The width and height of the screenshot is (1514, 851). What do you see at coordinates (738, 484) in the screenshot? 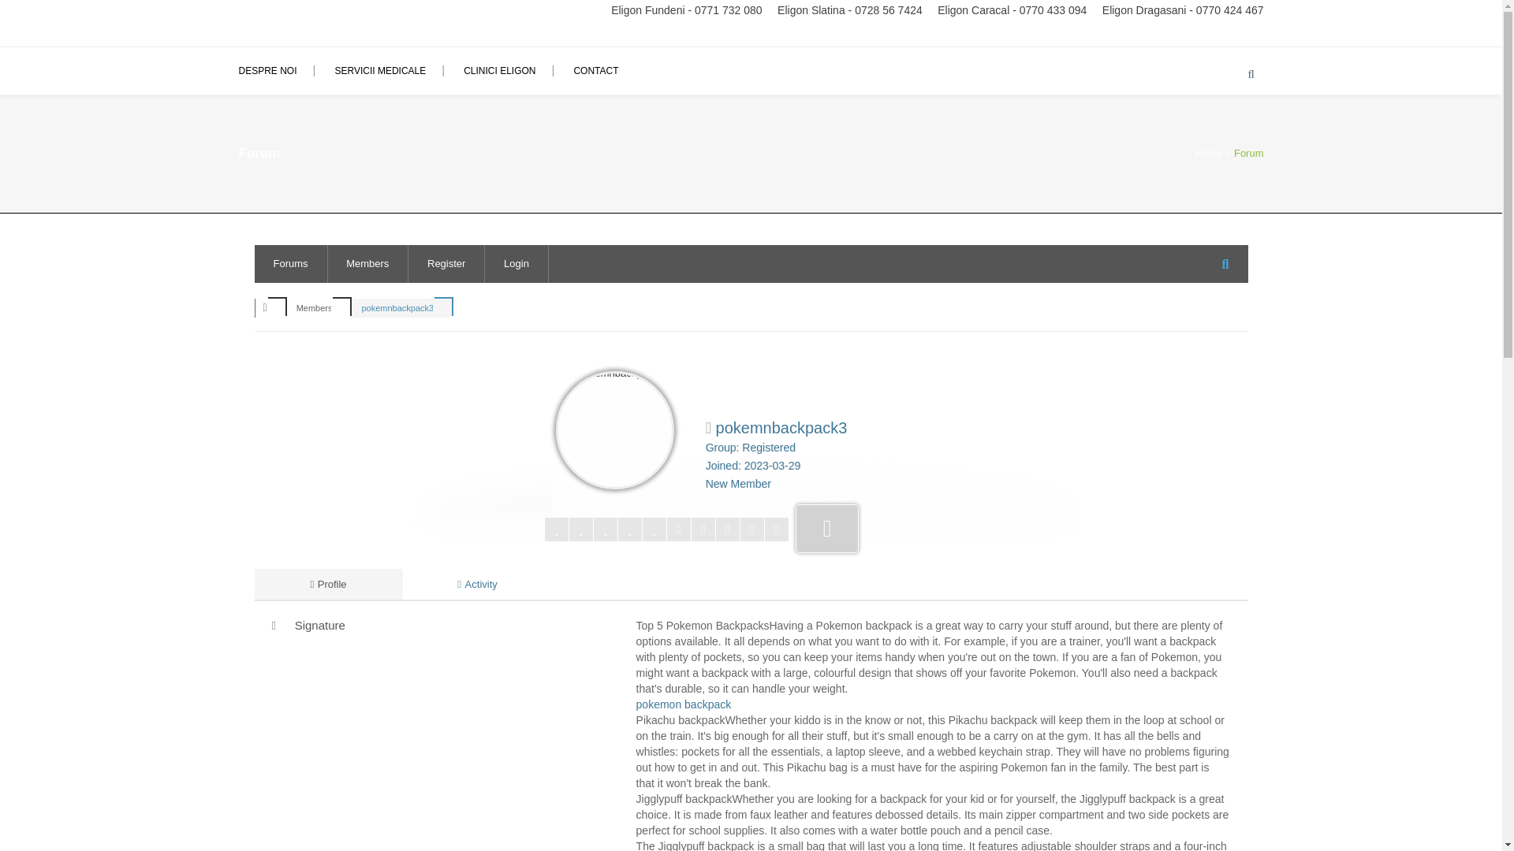
I see `Rating Title` at bounding box center [738, 484].